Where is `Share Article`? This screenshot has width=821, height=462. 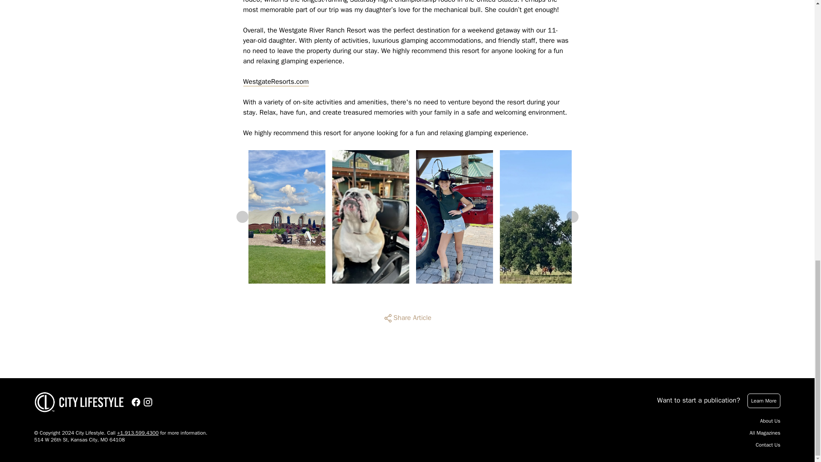 Share Article is located at coordinates (407, 318).